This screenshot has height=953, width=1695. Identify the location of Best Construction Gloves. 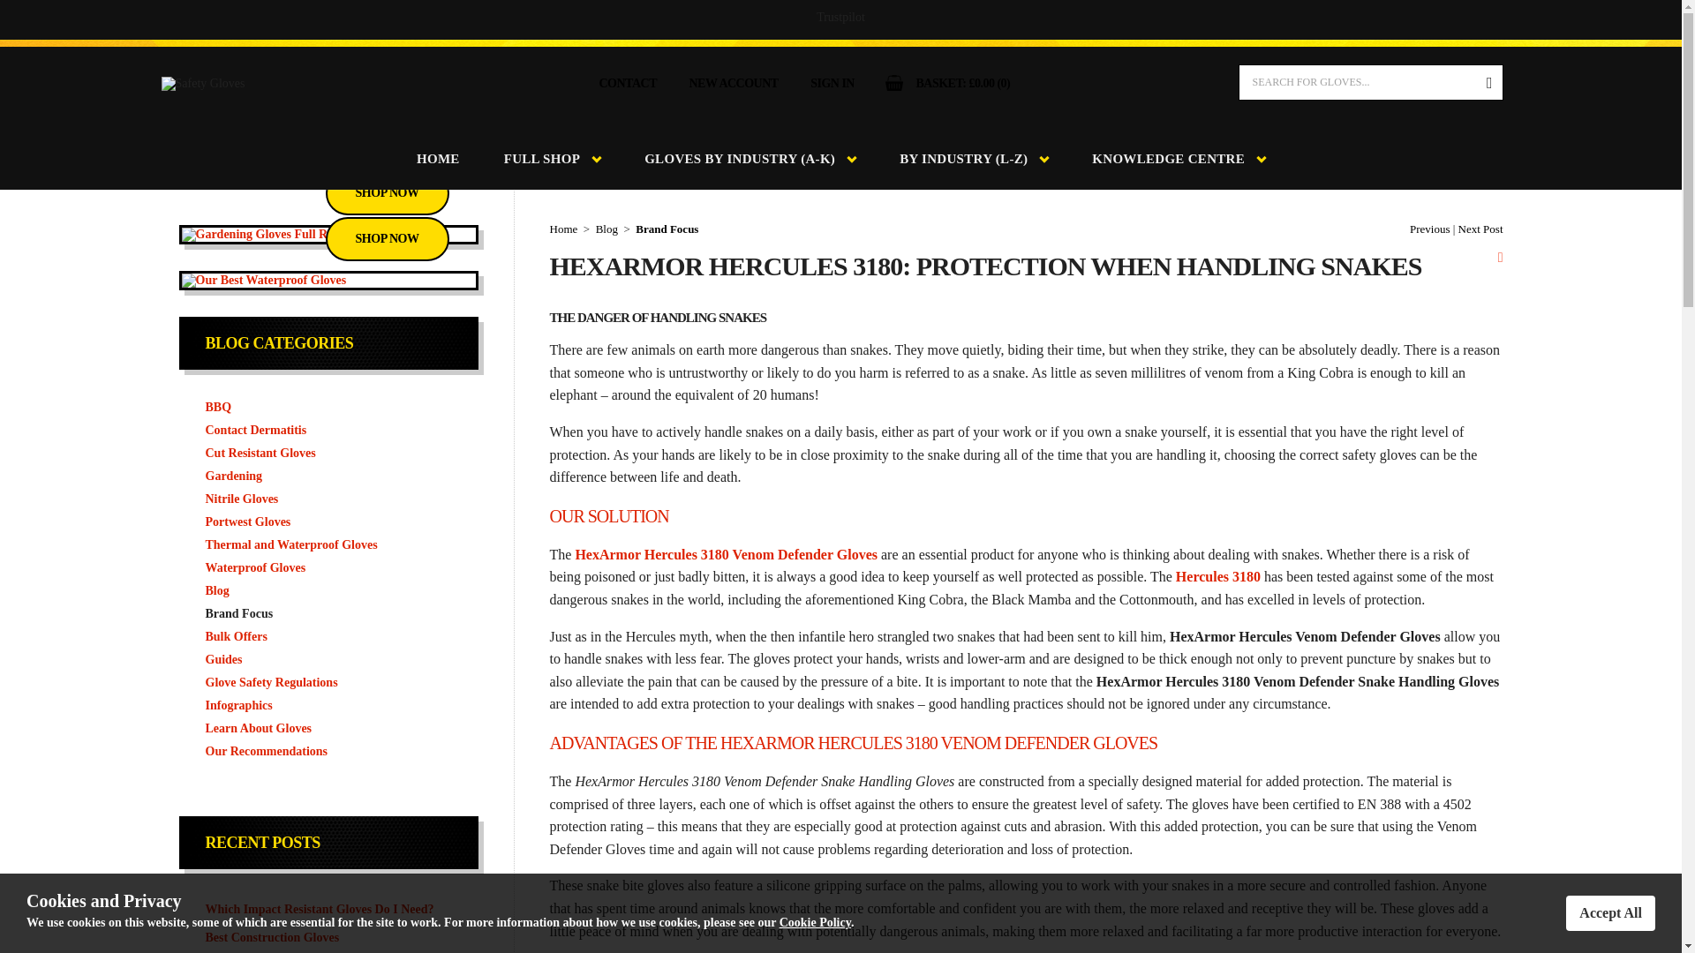
(328, 937).